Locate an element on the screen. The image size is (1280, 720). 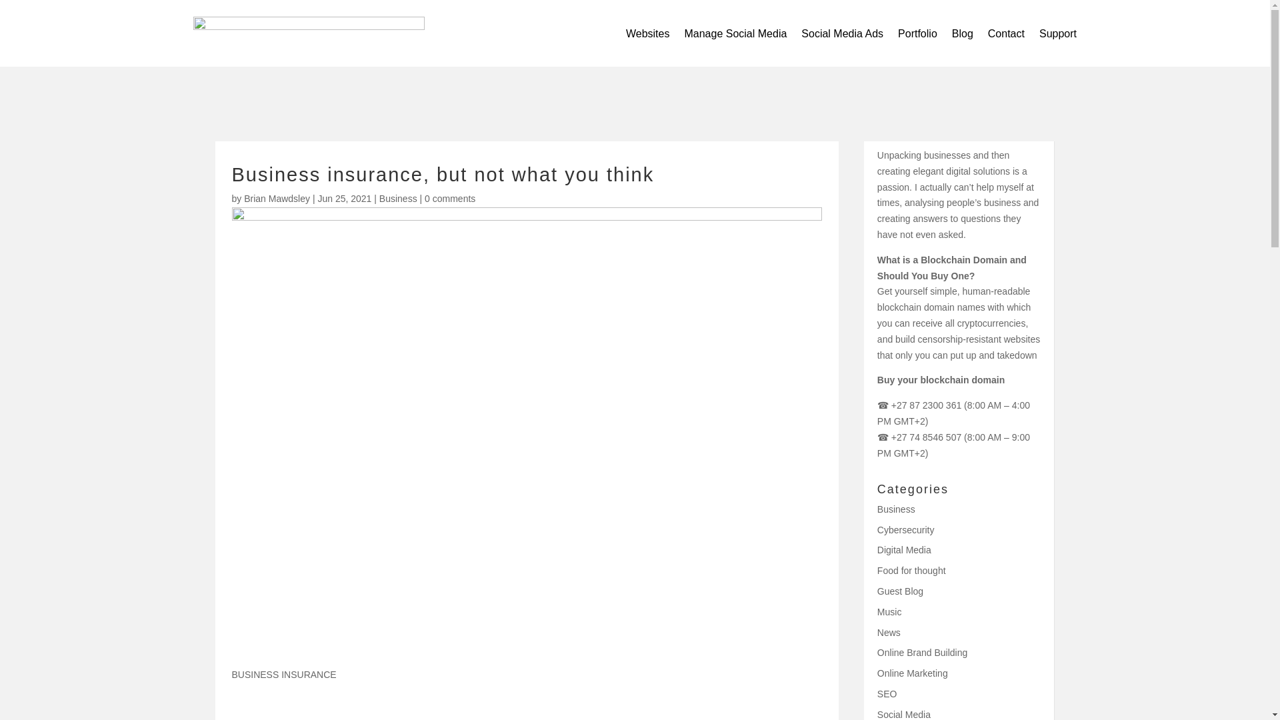
Online Marketing is located at coordinates (912, 673).